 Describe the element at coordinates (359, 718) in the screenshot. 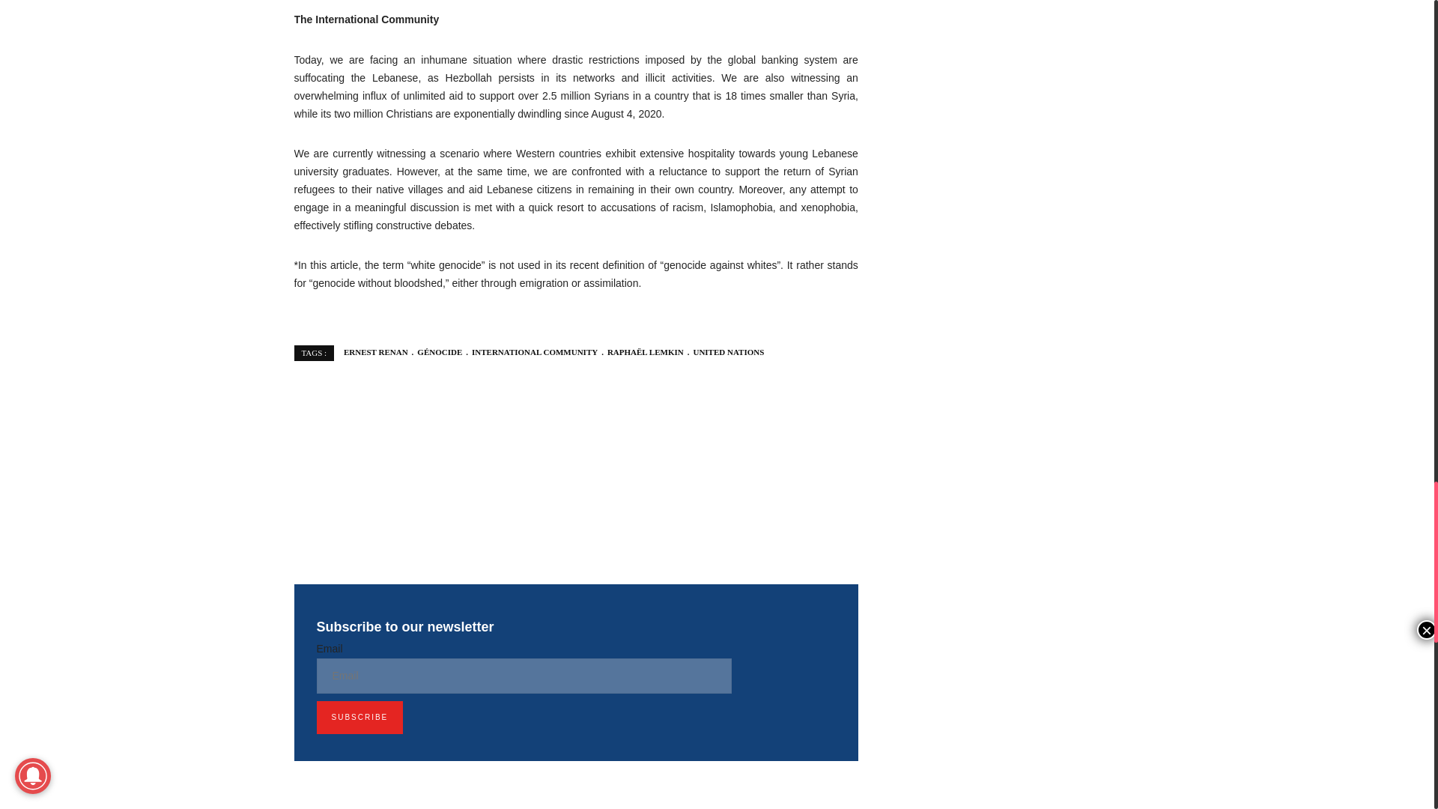

I see `Subscribe` at that location.